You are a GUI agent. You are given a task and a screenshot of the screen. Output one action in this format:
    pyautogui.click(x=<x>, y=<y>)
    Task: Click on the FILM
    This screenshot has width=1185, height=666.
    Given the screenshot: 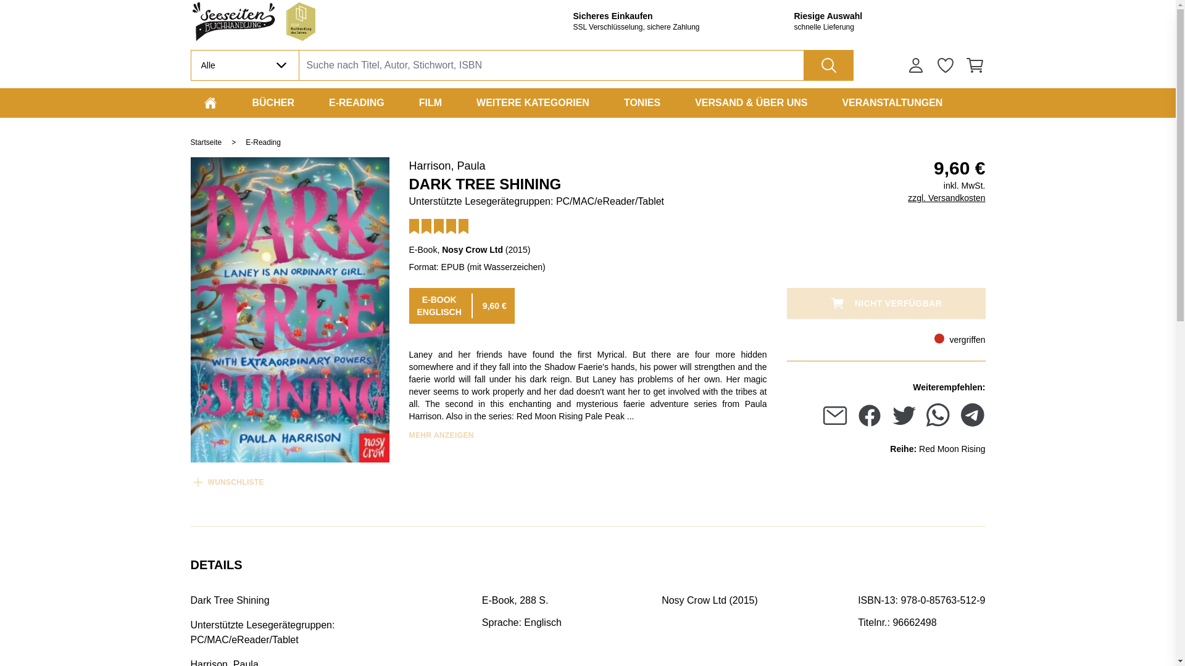 What is the action you would take?
    pyautogui.click(x=430, y=102)
    